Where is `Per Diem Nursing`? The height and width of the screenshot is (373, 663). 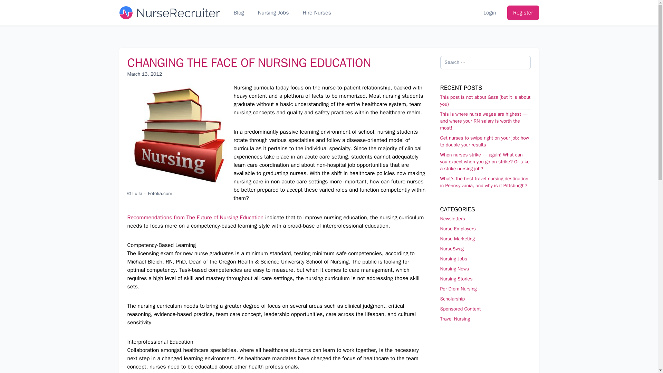
Per Diem Nursing is located at coordinates (458, 289).